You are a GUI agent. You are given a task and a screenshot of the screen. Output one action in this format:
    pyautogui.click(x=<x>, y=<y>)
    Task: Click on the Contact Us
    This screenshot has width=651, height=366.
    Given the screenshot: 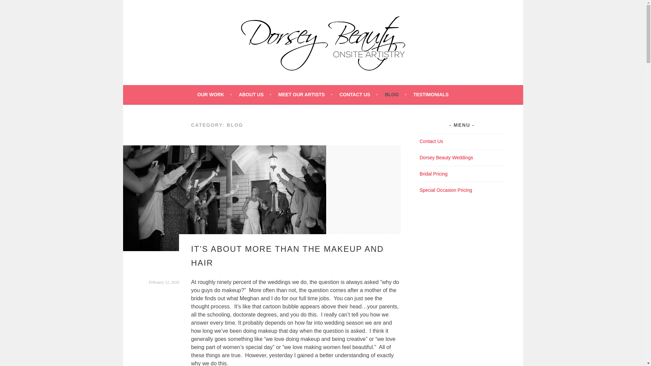 What is the action you would take?
    pyautogui.click(x=431, y=141)
    